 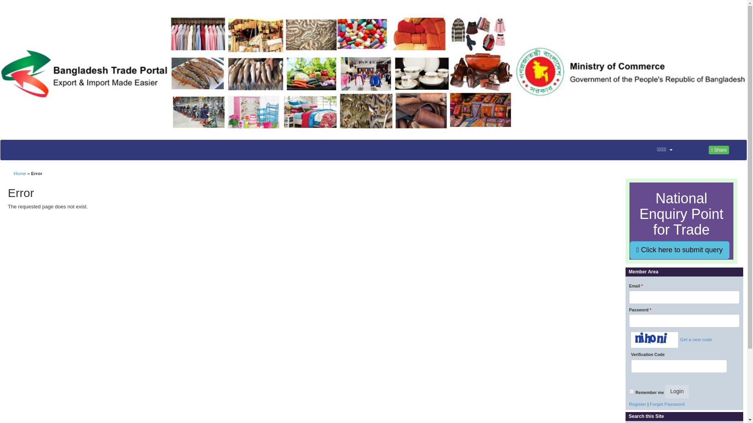 What do you see at coordinates (20, 173) in the screenshot?
I see `Home` at bounding box center [20, 173].